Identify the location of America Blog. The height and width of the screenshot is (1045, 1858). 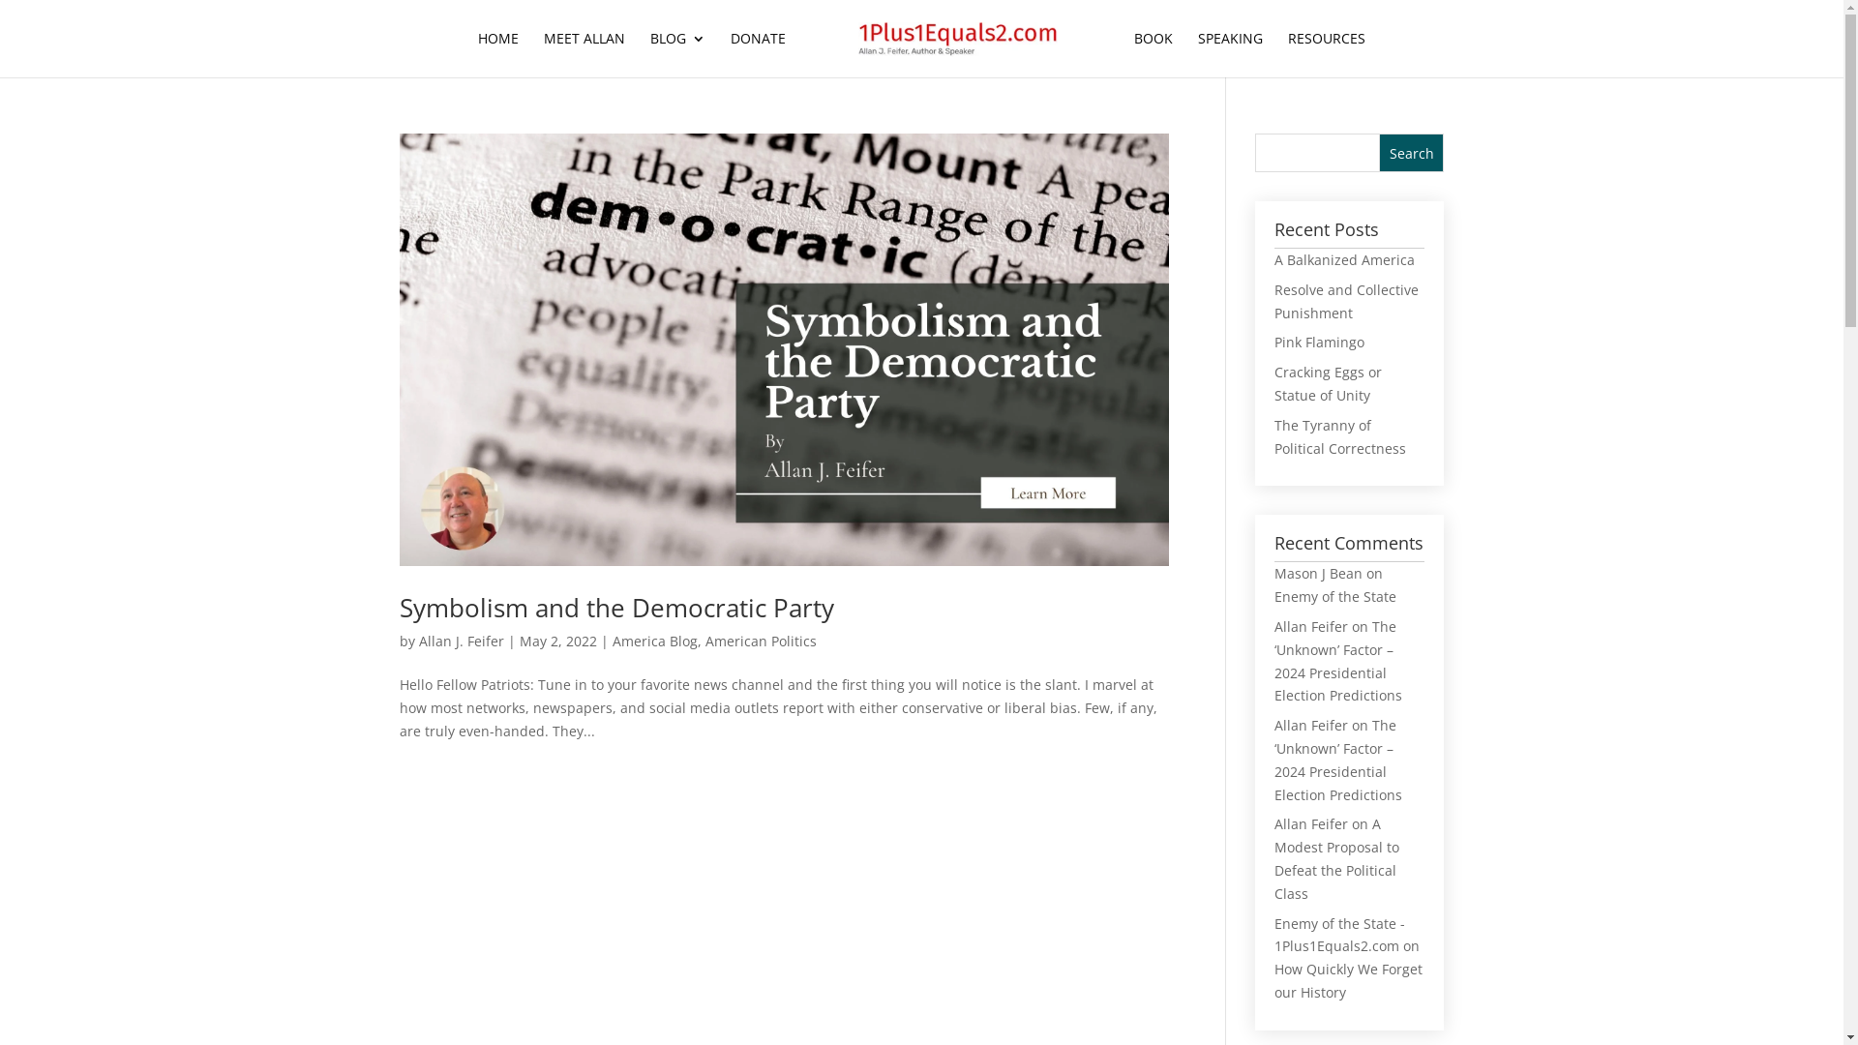
(654, 641).